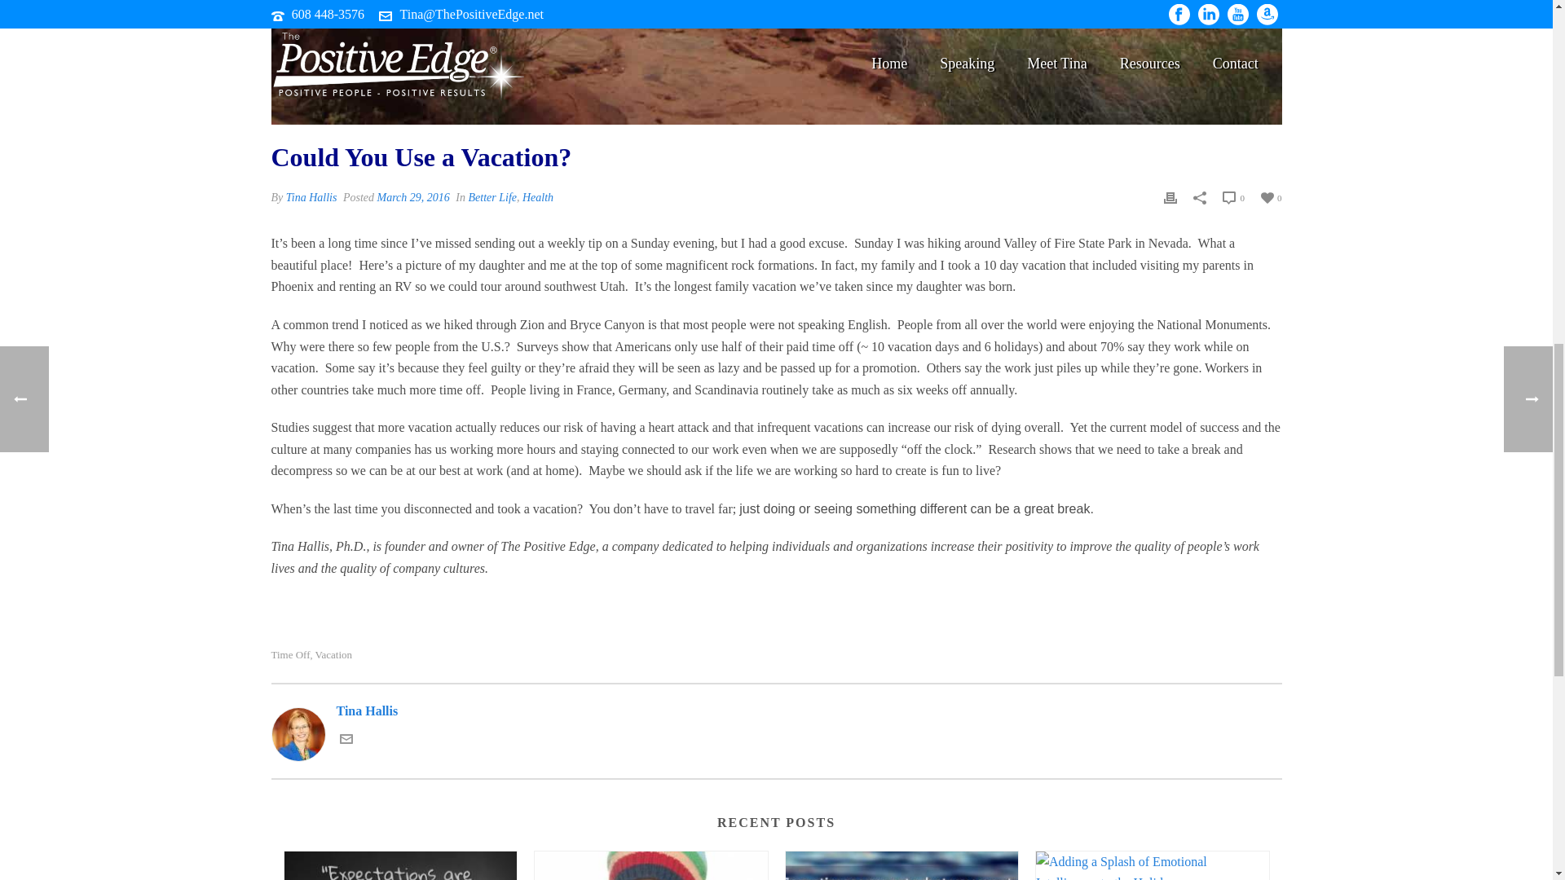  Describe the element at coordinates (651, 865) in the screenshot. I see `Want Less Stress? Three Common Truths We Commonly Forget` at that location.